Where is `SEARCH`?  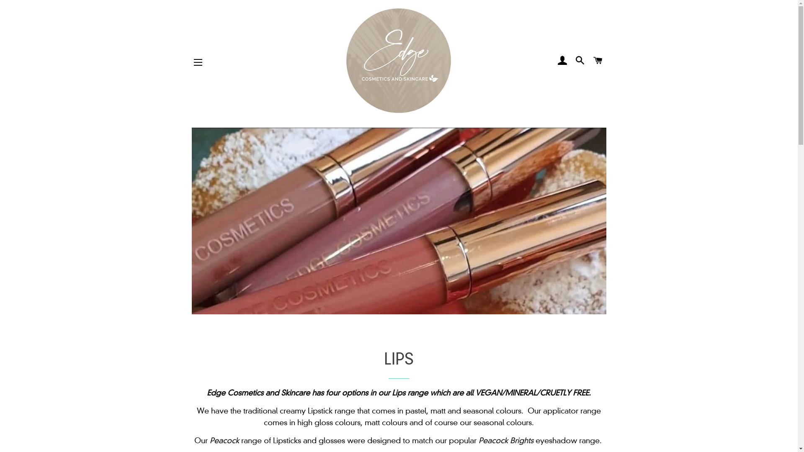
SEARCH is located at coordinates (580, 61).